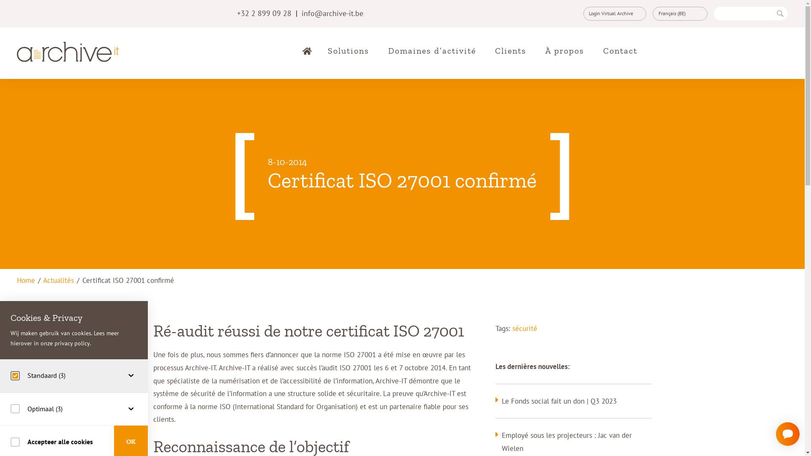 The image size is (811, 456). Describe the element at coordinates (306, 51) in the screenshot. I see `Home` at that location.